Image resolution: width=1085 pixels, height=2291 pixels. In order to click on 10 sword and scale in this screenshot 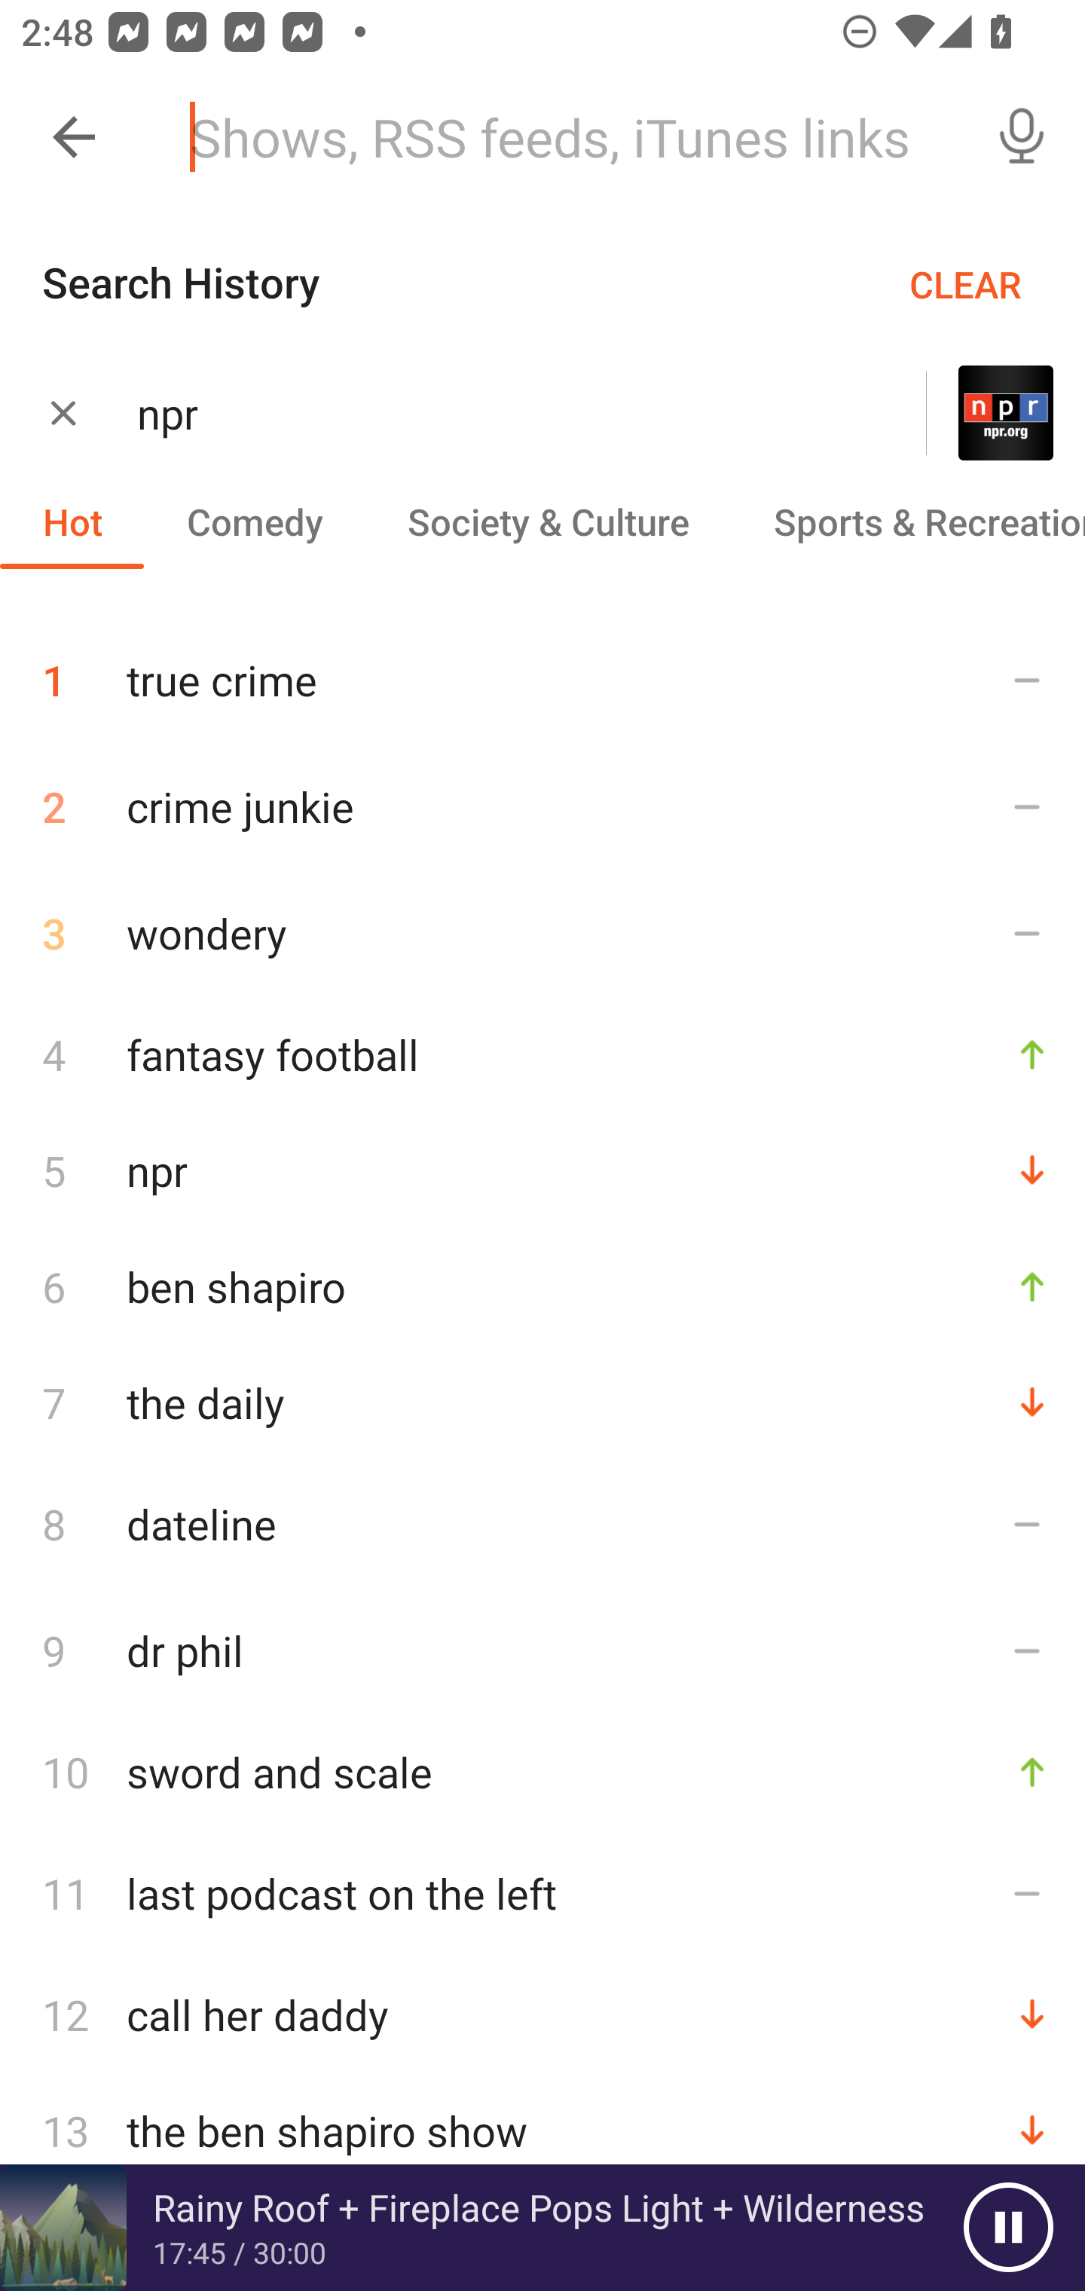, I will do `click(542, 1771)`.